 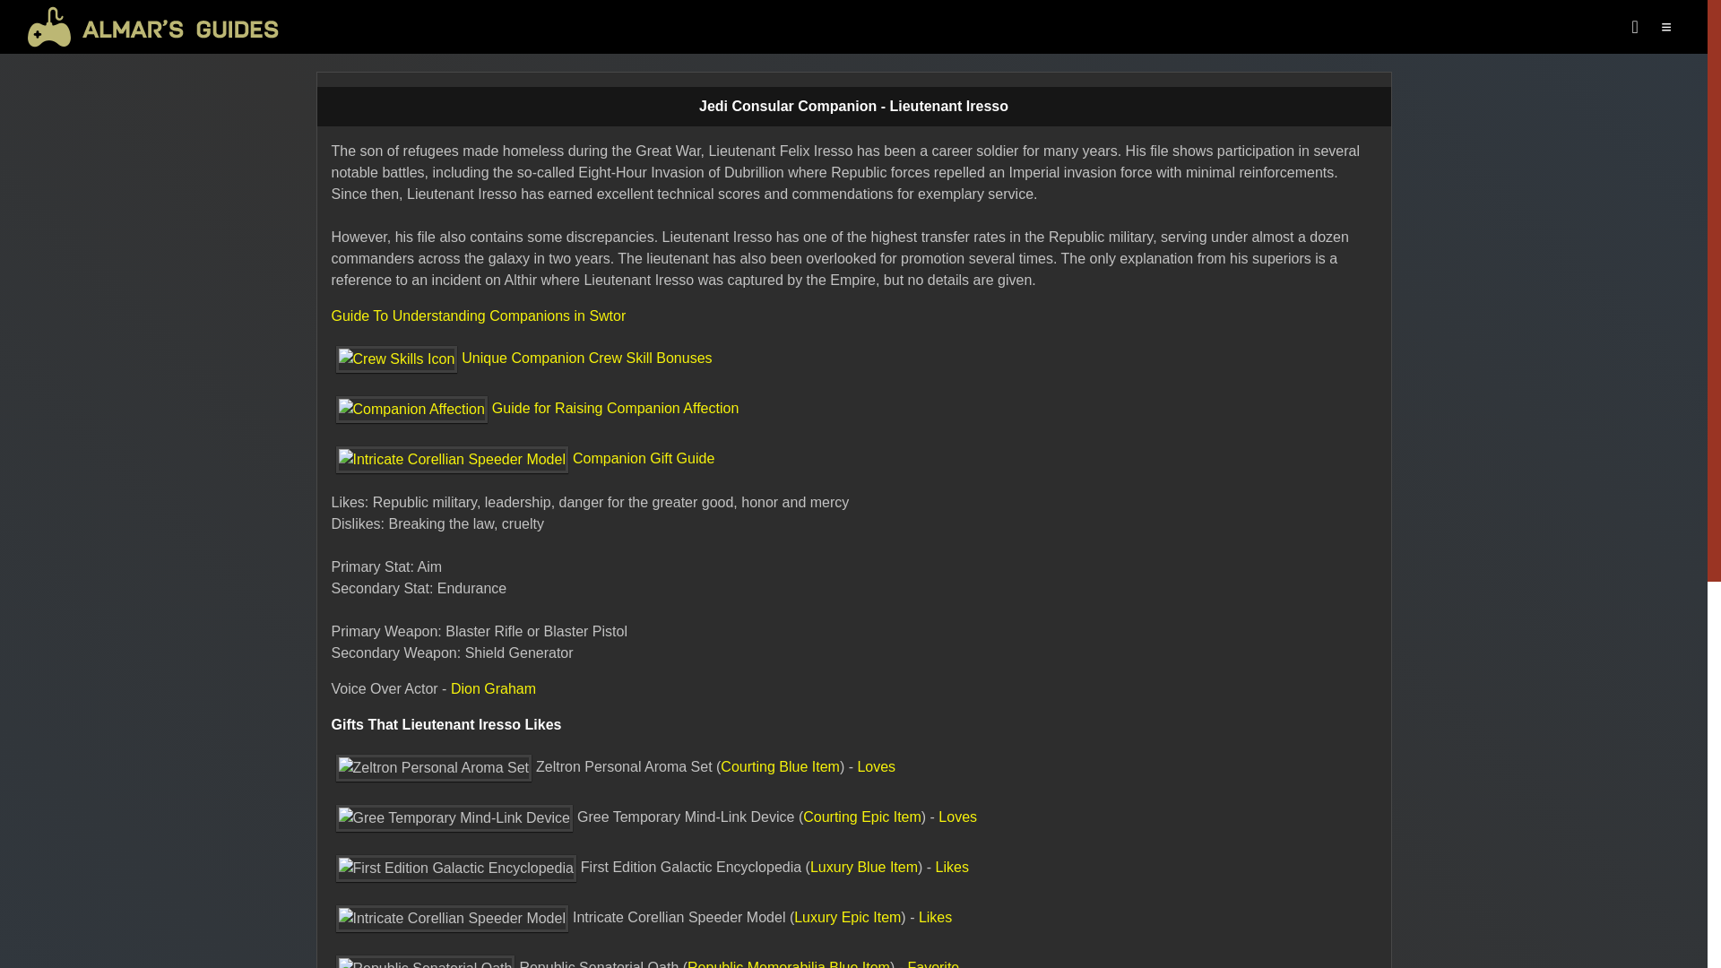 I want to click on Courting Blue Item, so click(x=780, y=766).